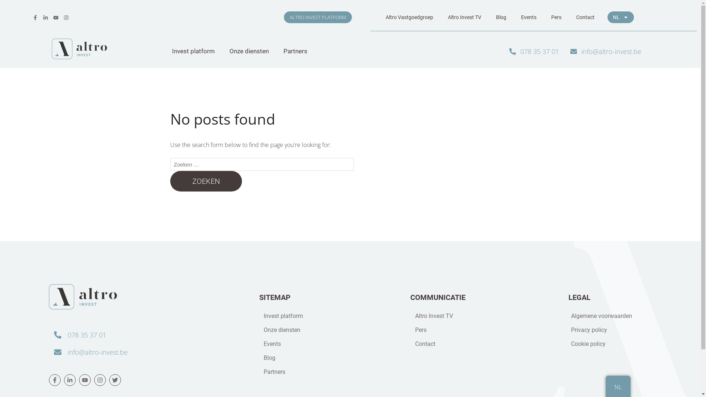 The height and width of the screenshot is (397, 706). I want to click on Partners, so click(333, 372).